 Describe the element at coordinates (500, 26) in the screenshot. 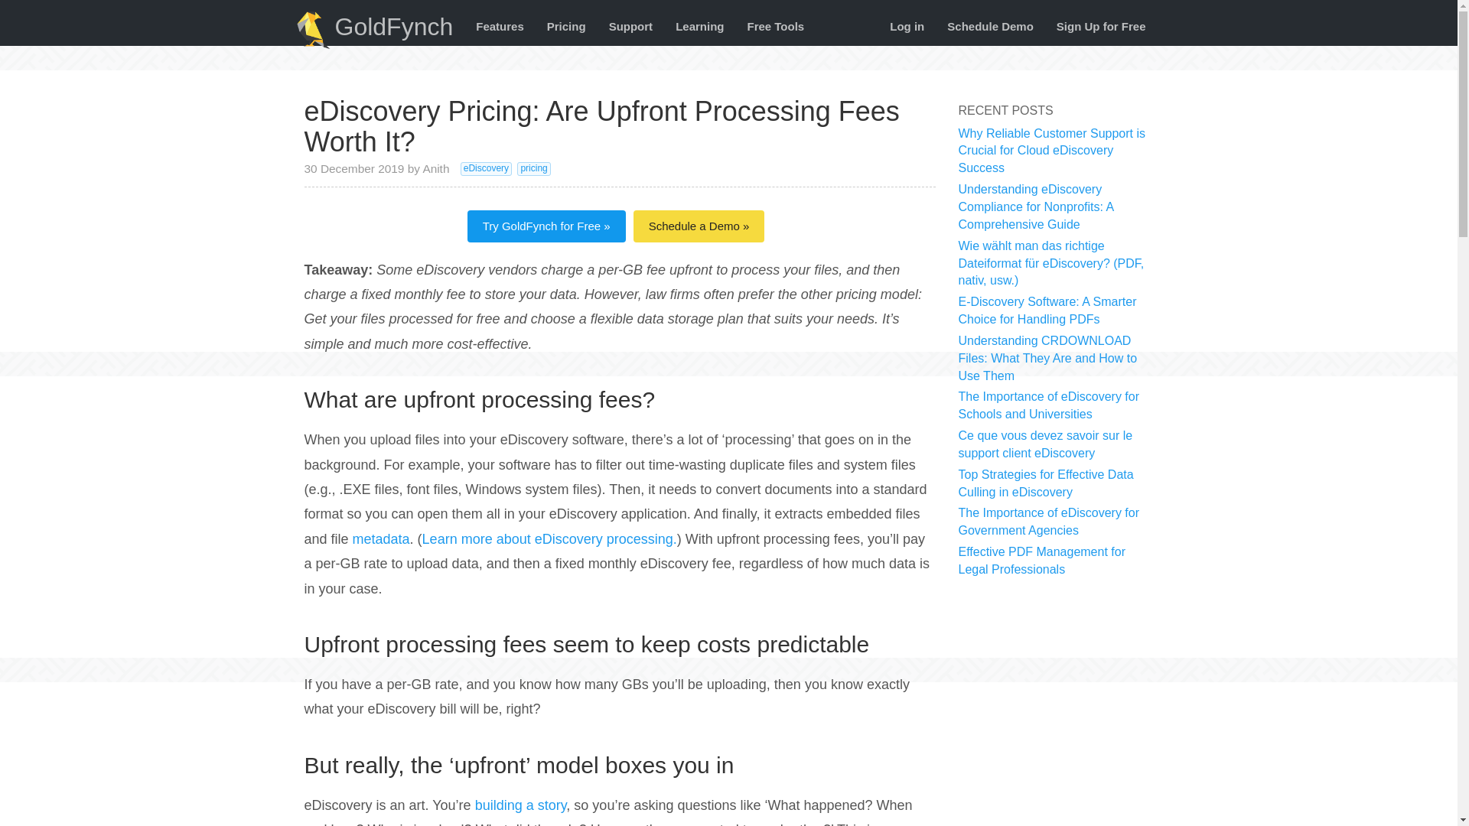

I see `Features` at that location.